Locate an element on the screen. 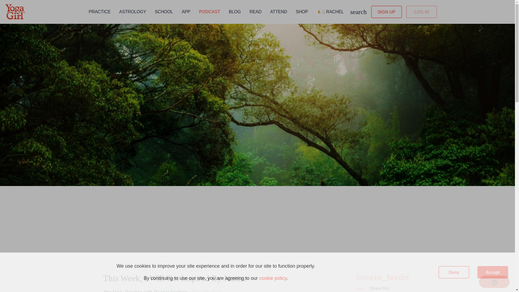  Favorite is located at coordinates (383, 277).